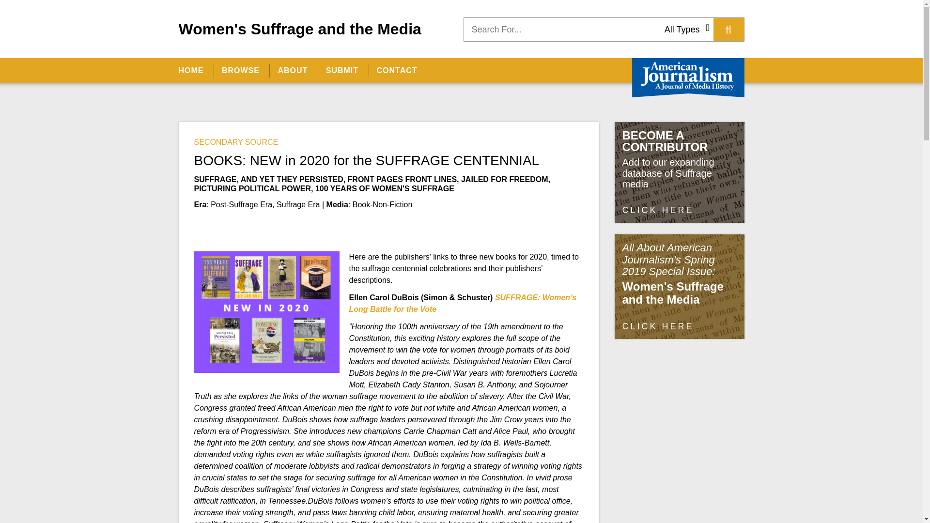  What do you see at coordinates (299, 29) in the screenshot?
I see `Women's Suffrage and the Media` at bounding box center [299, 29].